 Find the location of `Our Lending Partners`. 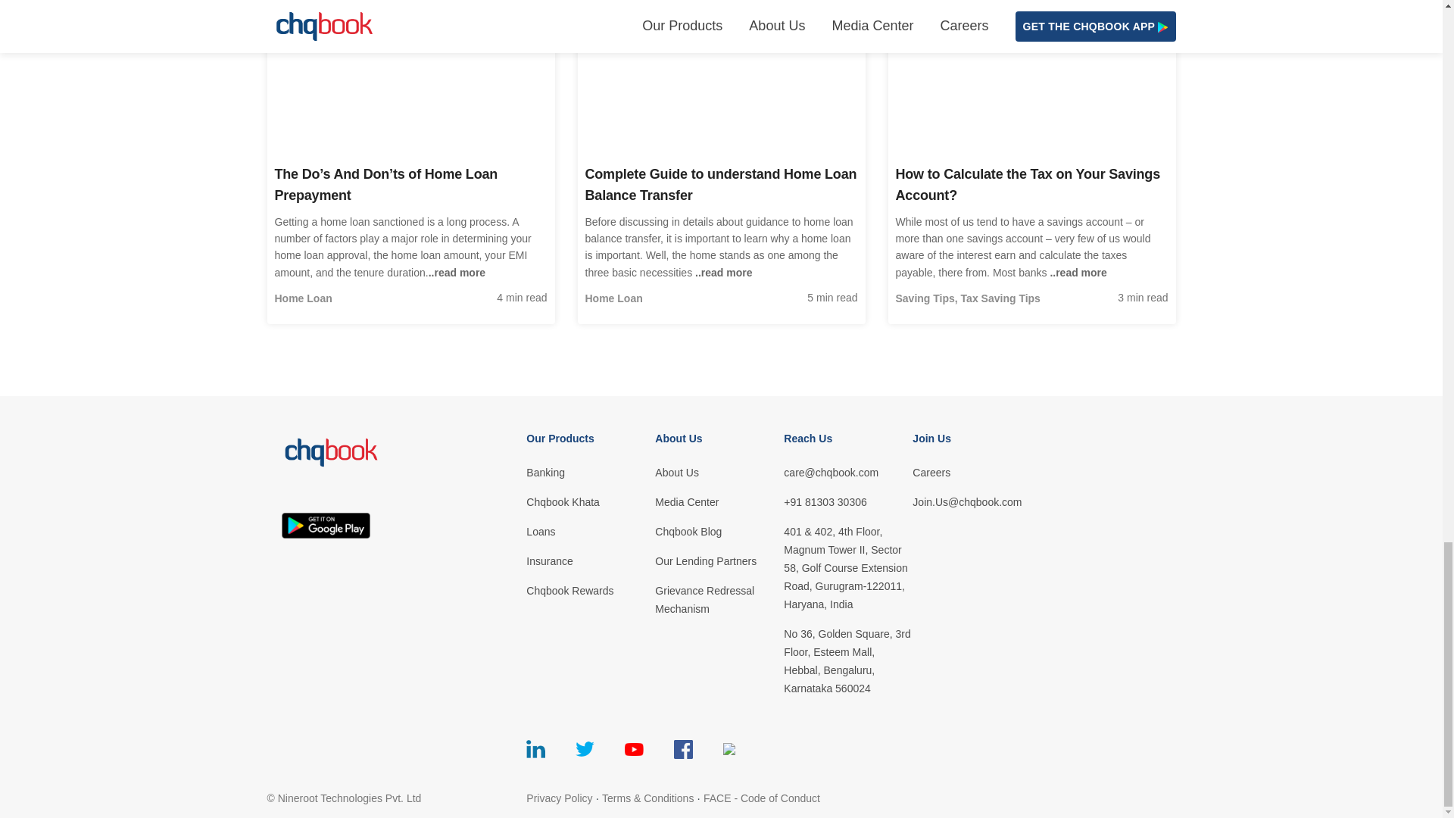

Our Lending Partners is located at coordinates (719, 560).